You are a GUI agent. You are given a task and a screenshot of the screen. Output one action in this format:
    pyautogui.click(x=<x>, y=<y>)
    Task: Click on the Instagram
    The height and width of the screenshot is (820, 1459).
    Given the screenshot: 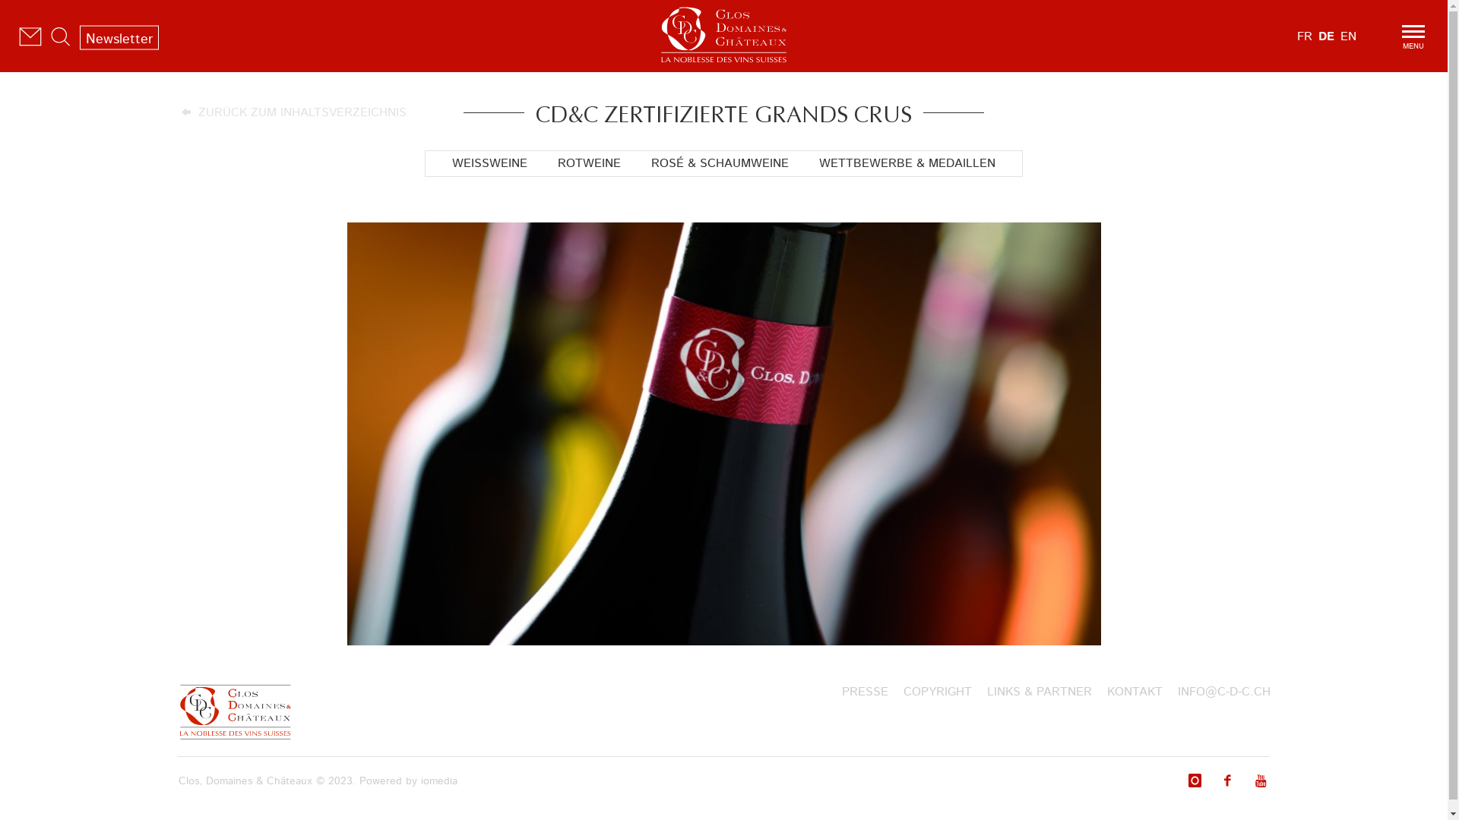 What is the action you would take?
    pyautogui.click(x=1195, y=781)
    